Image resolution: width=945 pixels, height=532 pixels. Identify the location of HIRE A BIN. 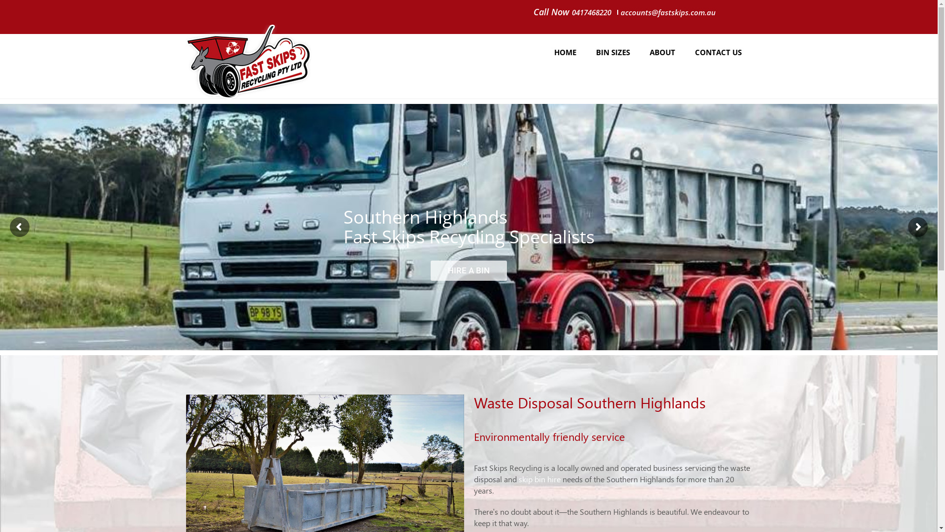
(469, 270).